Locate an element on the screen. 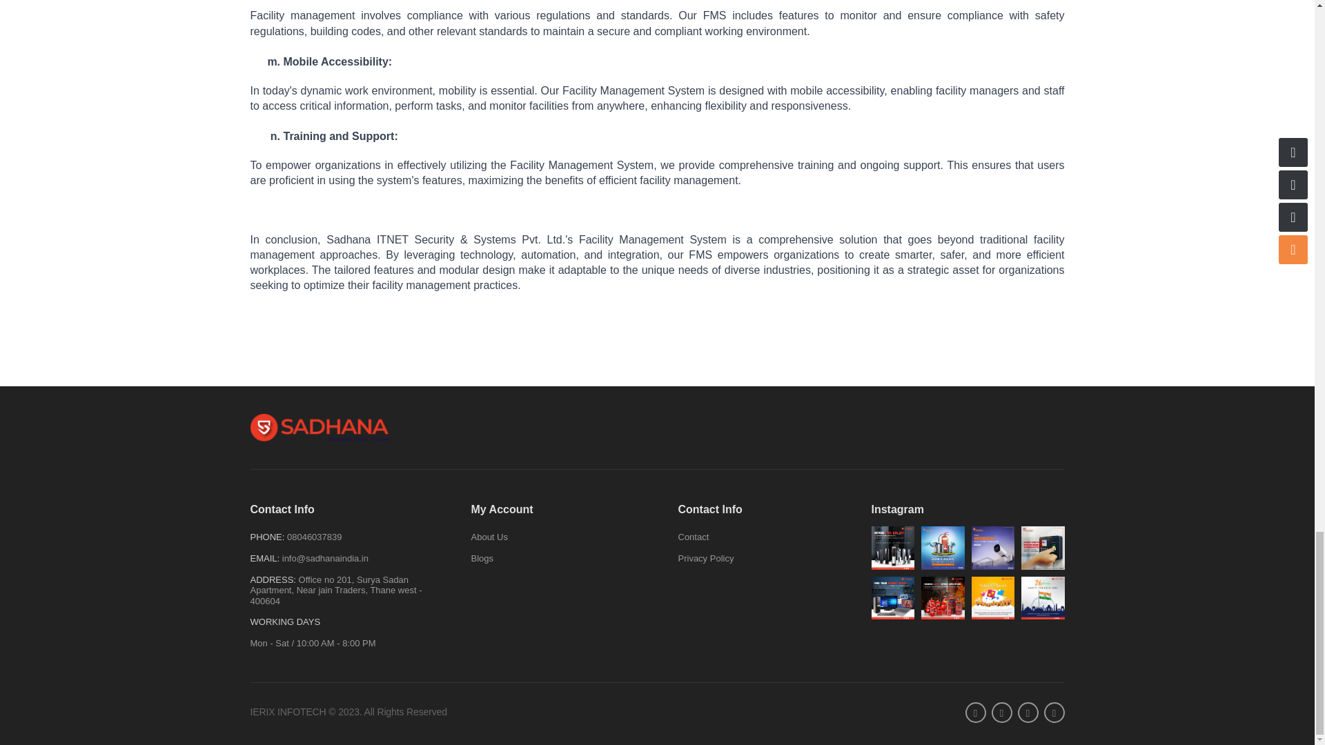  youtube is located at coordinates (1053, 712).